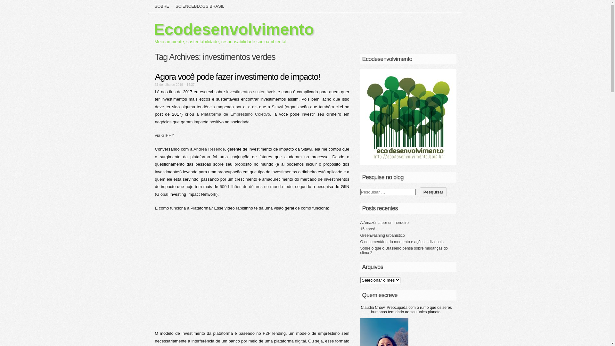 Image resolution: width=615 pixels, height=346 pixels. Describe the element at coordinates (162, 6) in the screenshot. I see `SOBRE` at that location.